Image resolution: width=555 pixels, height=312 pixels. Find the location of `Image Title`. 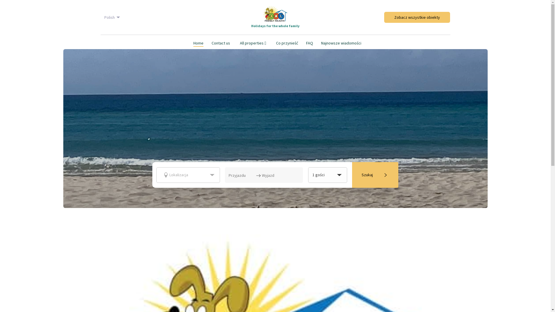

Image Title is located at coordinates (275, 14).